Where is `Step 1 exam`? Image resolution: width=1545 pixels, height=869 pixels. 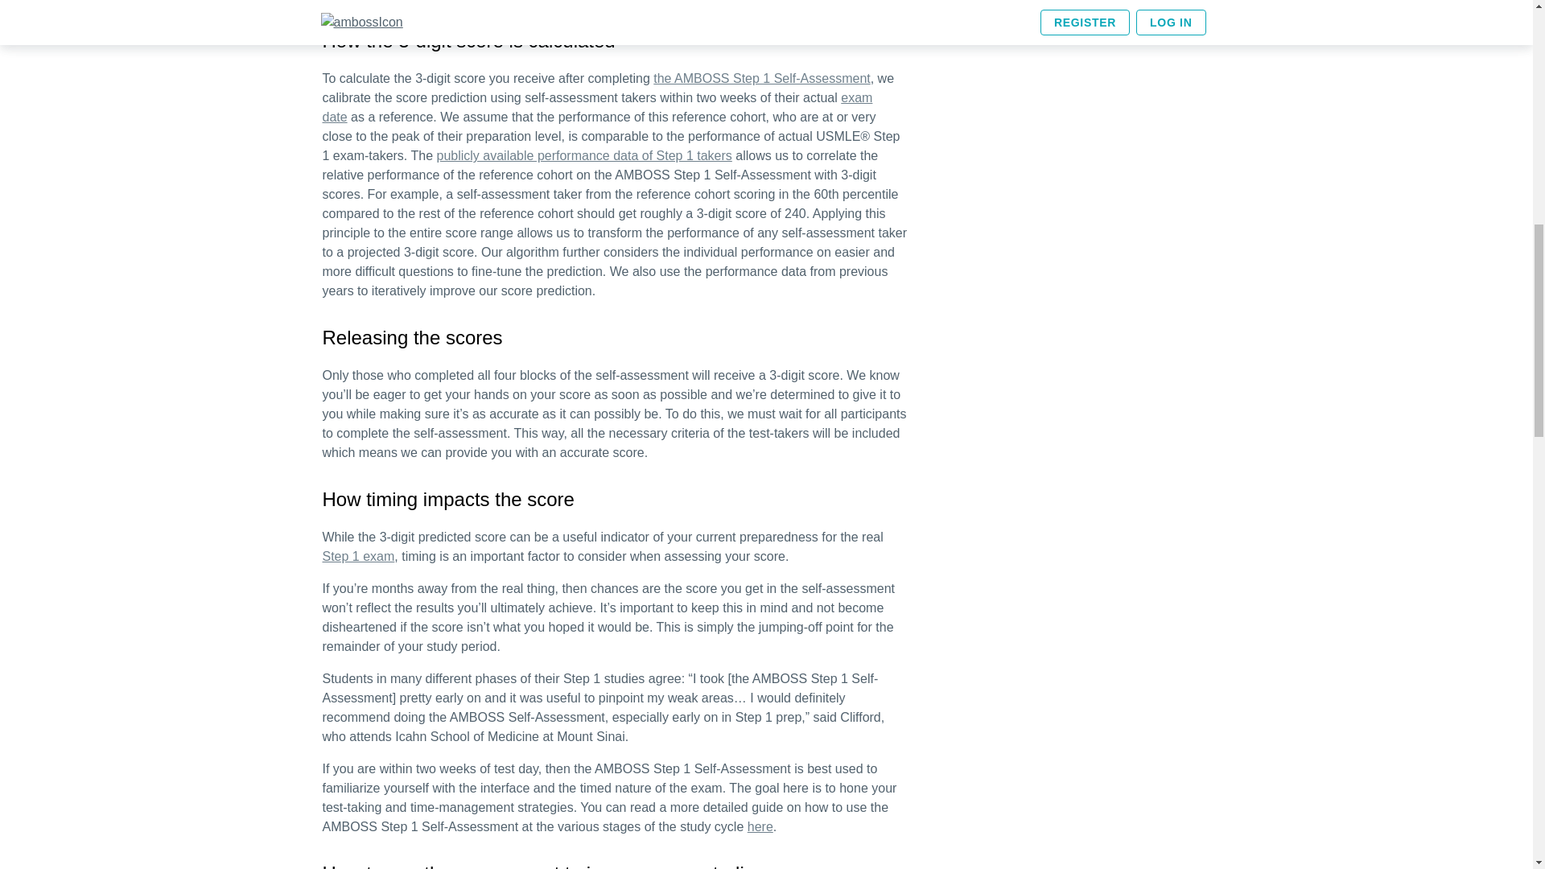 Step 1 exam is located at coordinates (357, 555).